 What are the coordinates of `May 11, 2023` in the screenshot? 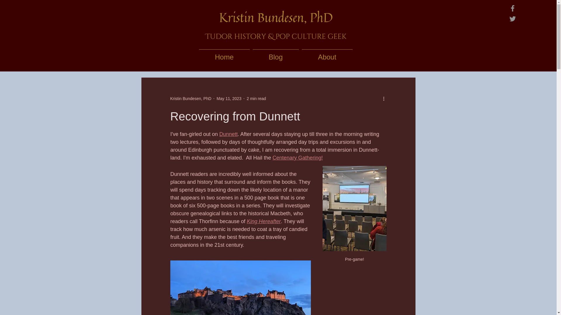 It's located at (229, 99).